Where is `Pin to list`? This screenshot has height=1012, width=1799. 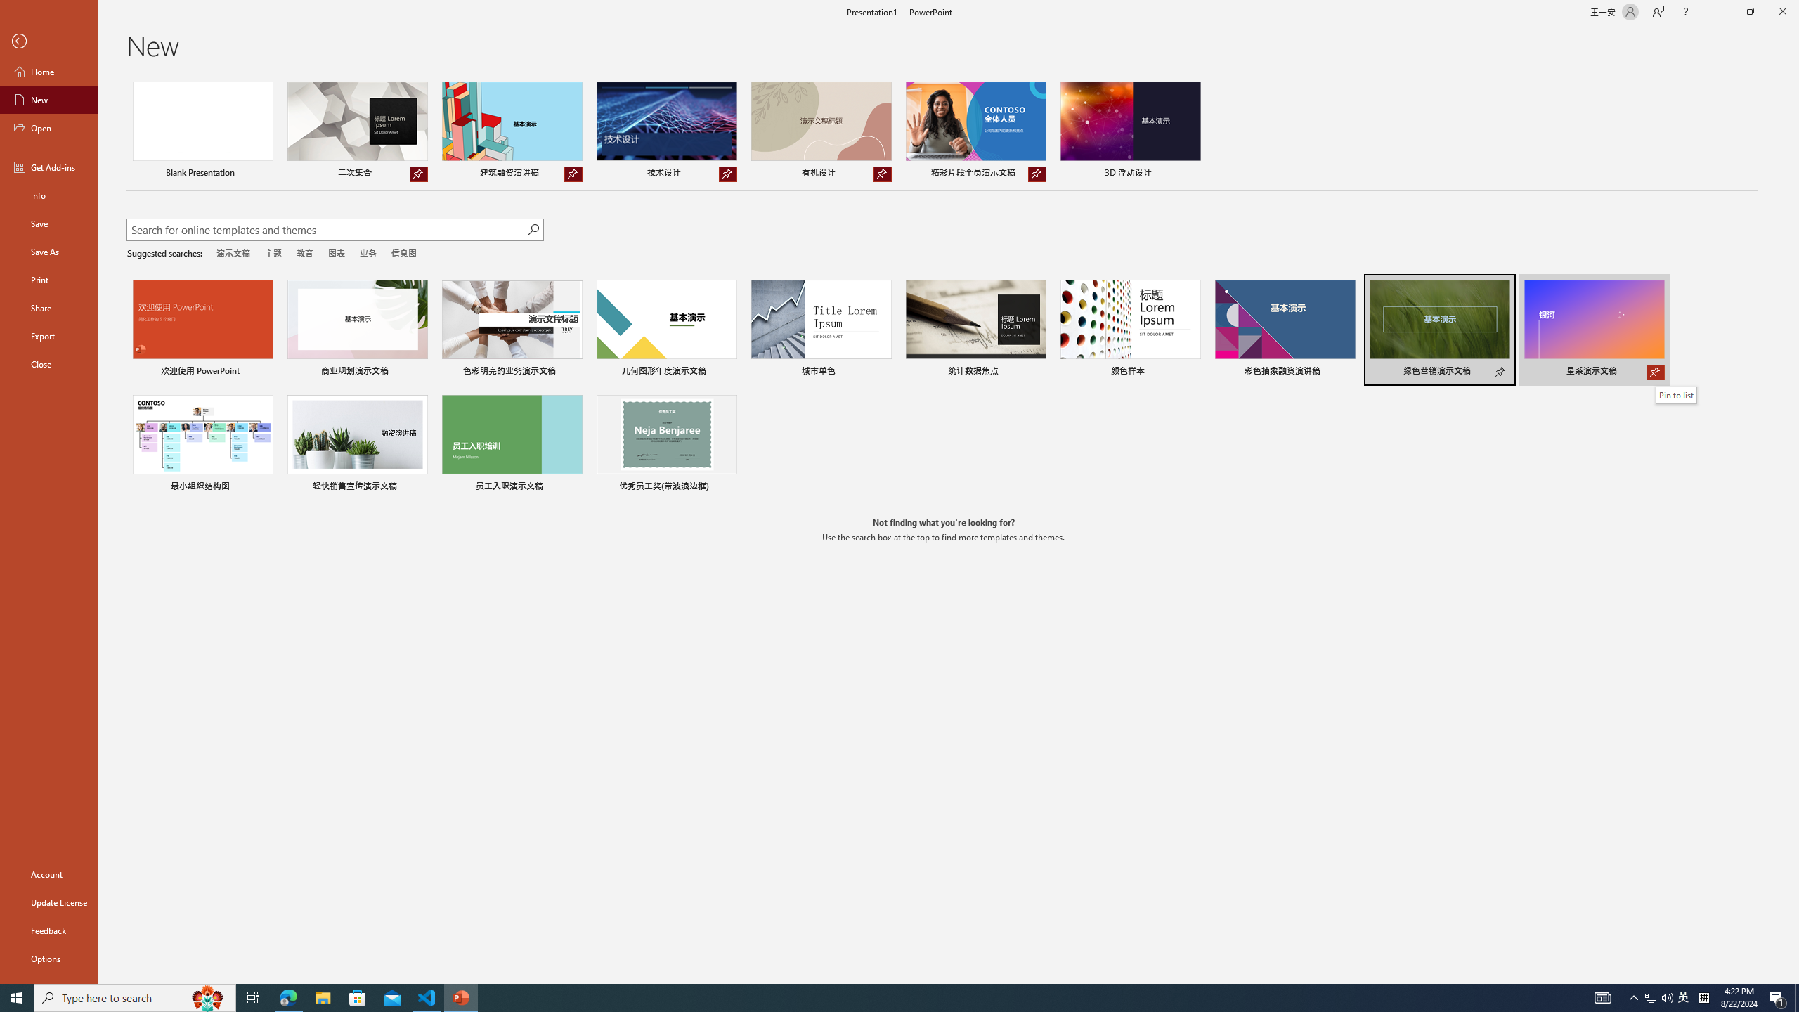
Pin to list is located at coordinates (728, 488).